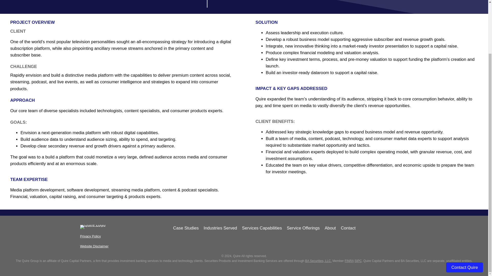  What do you see at coordinates (348, 228) in the screenshot?
I see `Contact` at bounding box center [348, 228].